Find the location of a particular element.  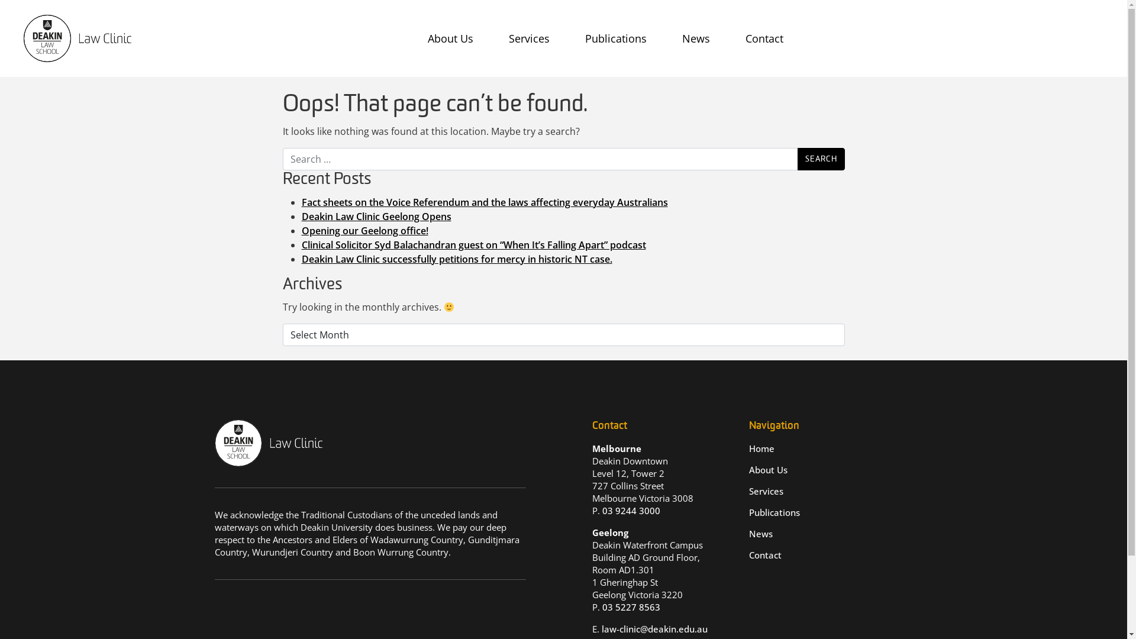

Services is located at coordinates (766, 491).